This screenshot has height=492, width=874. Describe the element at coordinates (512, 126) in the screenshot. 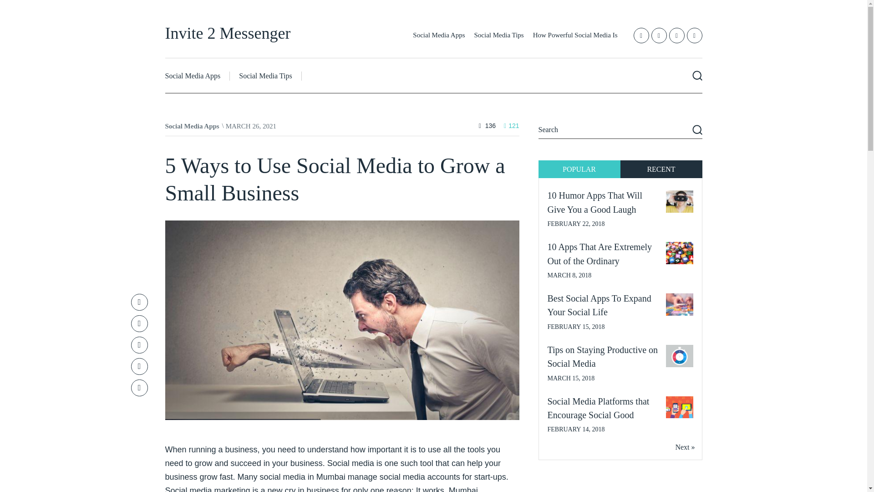

I see `Like` at that location.